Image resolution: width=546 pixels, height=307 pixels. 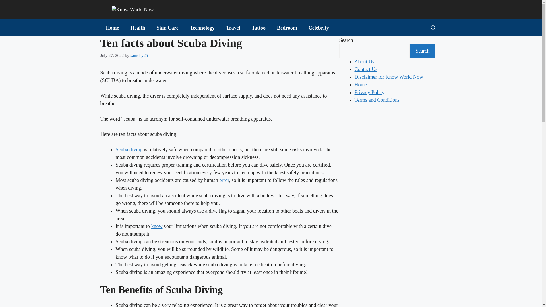 I want to click on View all posts by samchy25, so click(x=139, y=55).